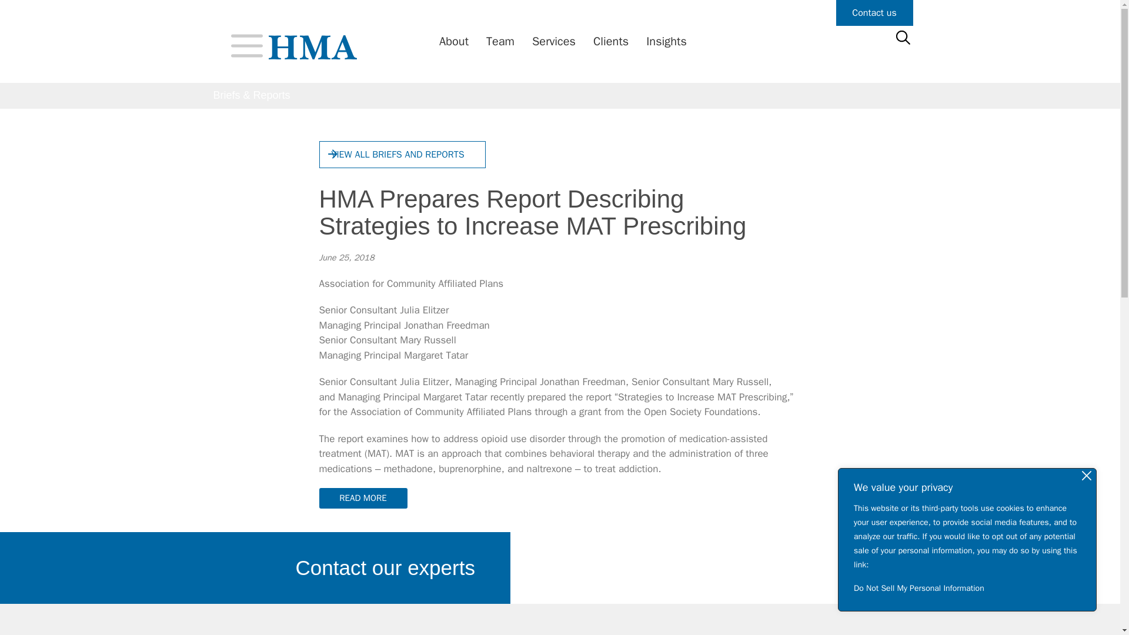 The image size is (1129, 635). What do you see at coordinates (902, 38) in the screenshot?
I see `Search for:` at bounding box center [902, 38].